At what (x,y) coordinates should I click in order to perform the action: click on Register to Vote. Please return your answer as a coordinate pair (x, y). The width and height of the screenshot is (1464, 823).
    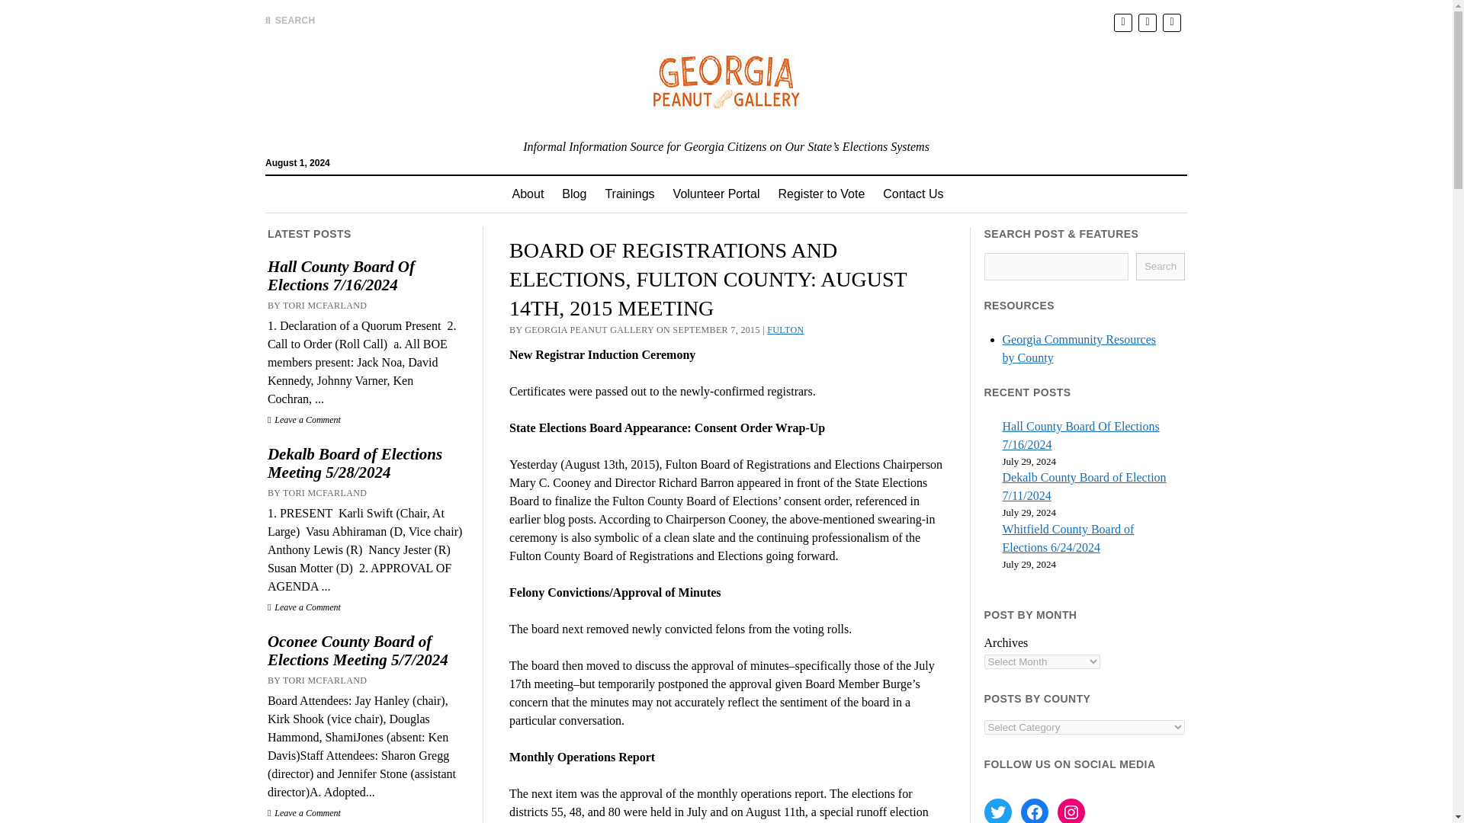
    Looking at the image, I should click on (821, 194).